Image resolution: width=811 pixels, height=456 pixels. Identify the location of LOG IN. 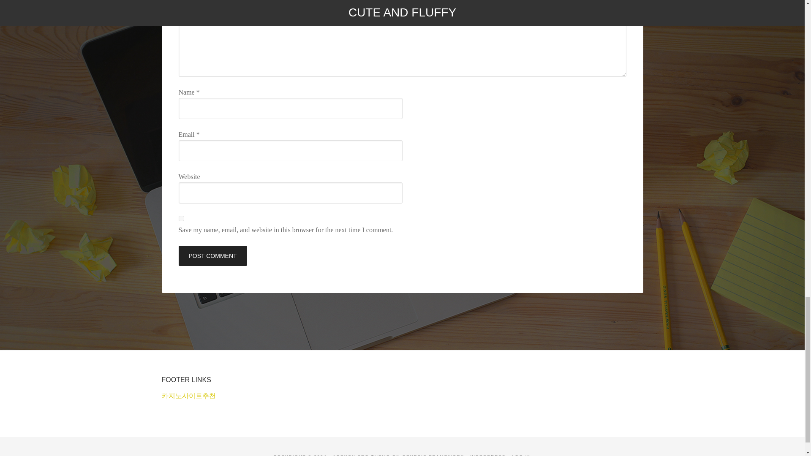
(521, 455).